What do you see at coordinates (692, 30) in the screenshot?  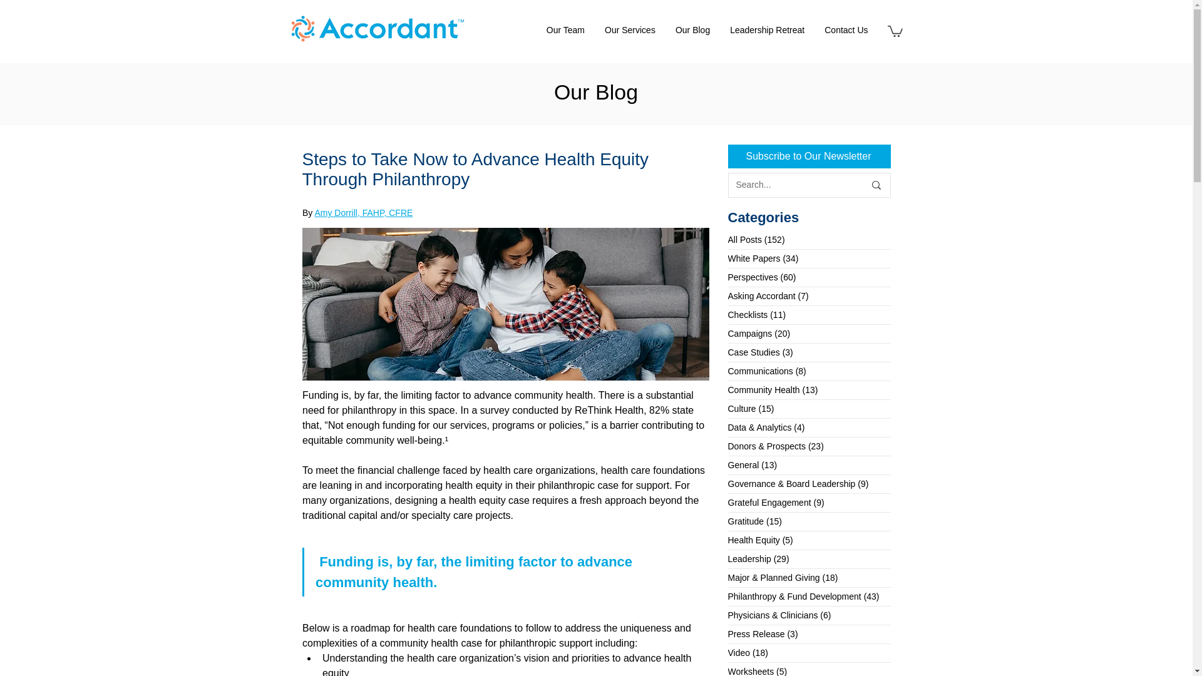 I see `Our Blog` at bounding box center [692, 30].